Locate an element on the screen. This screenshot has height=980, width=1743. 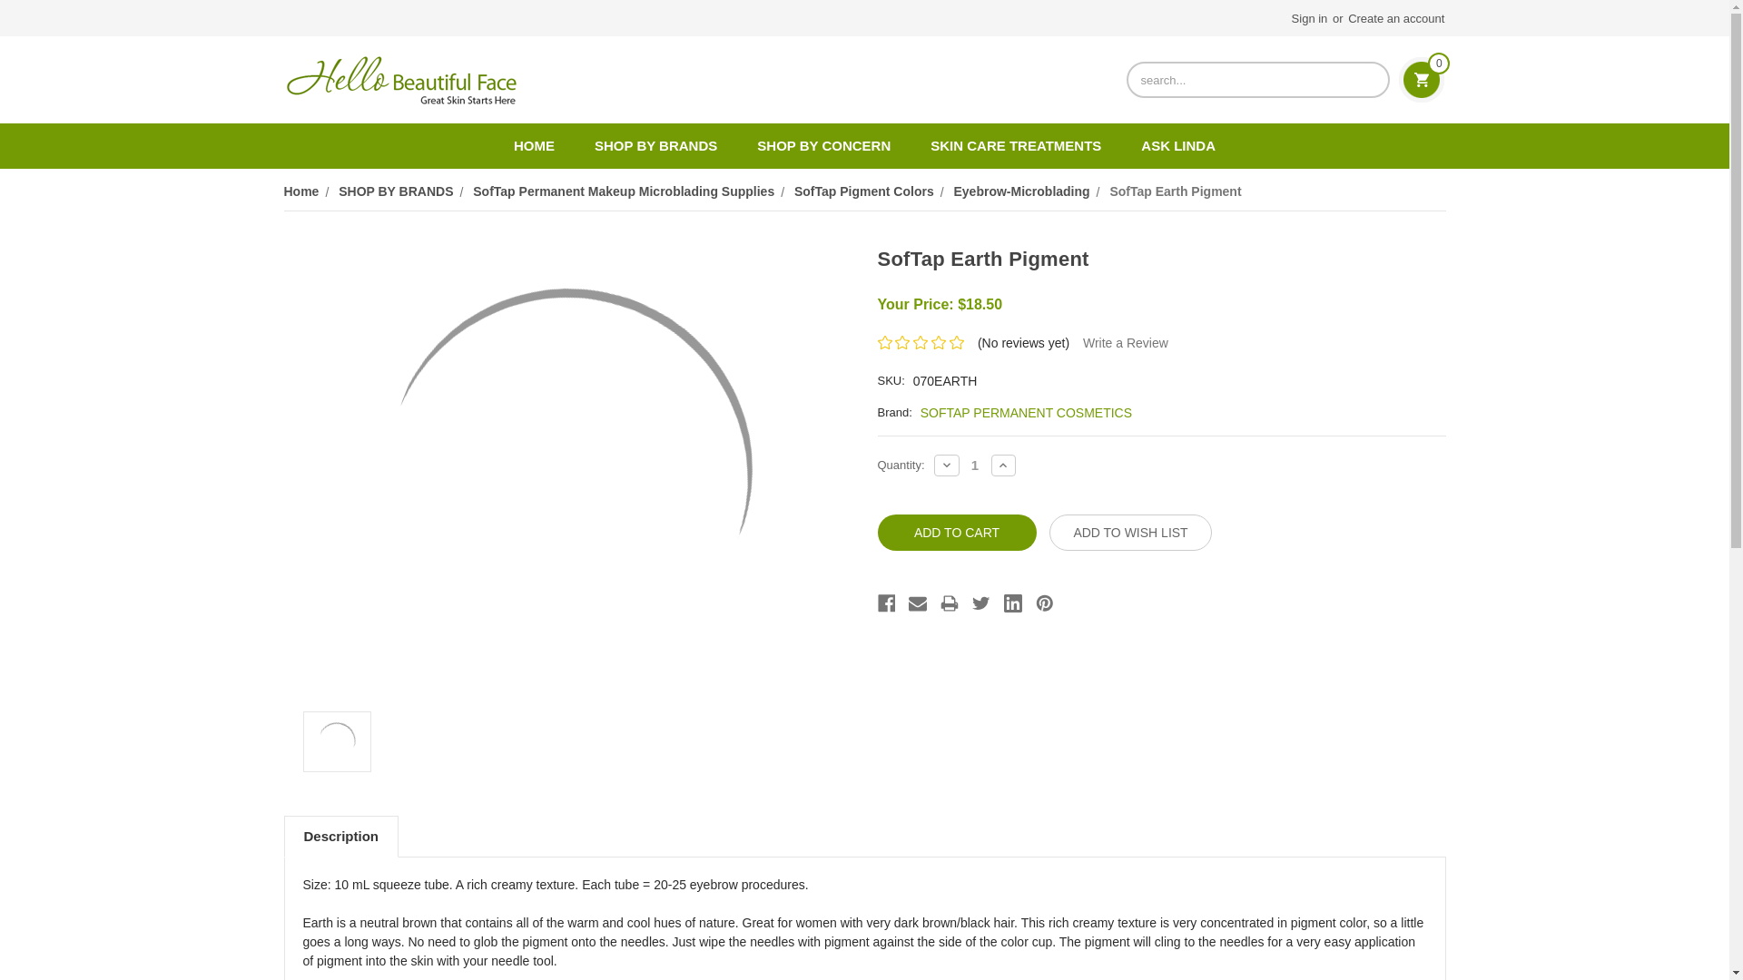
0 is located at coordinates (1422, 80).